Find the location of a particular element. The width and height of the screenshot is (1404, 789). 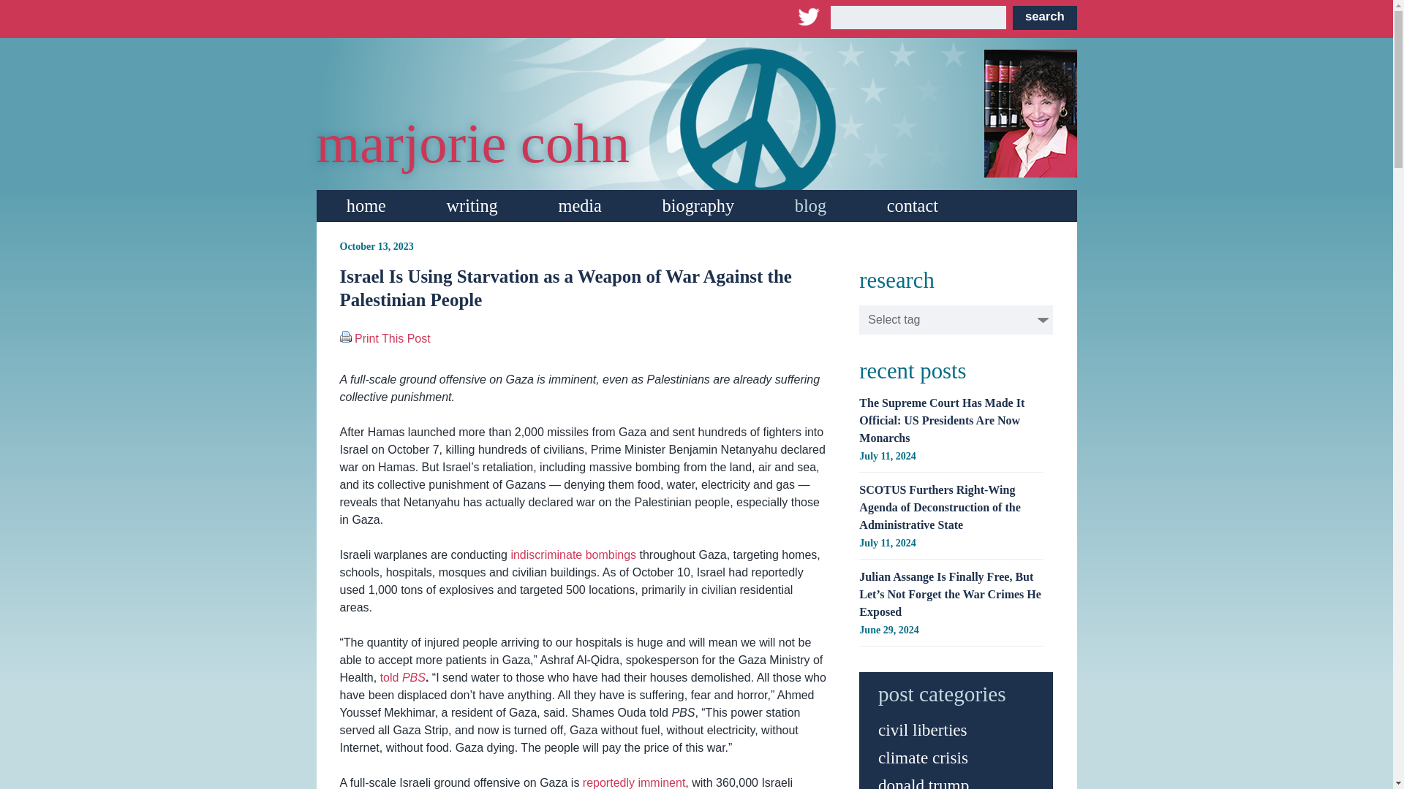

told PBS is located at coordinates (402, 678).